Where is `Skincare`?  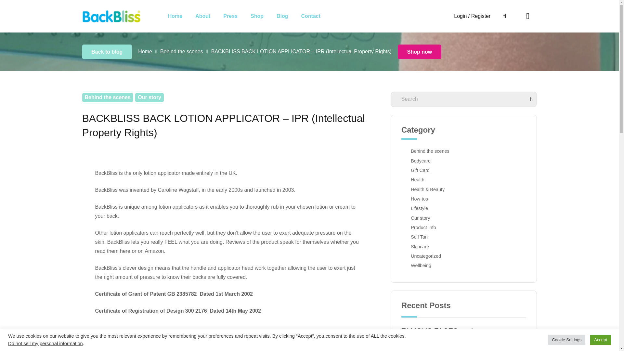 Skincare is located at coordinates (464, 247).